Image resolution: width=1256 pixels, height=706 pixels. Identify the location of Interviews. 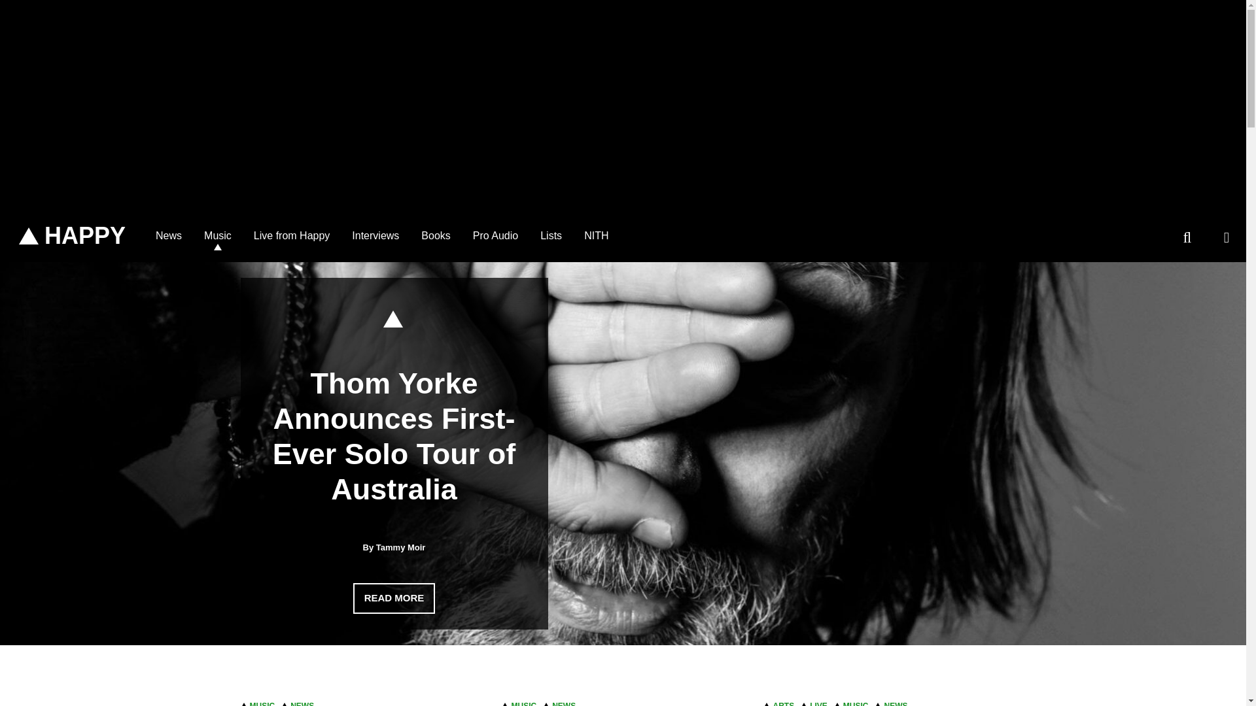
(375, 235).